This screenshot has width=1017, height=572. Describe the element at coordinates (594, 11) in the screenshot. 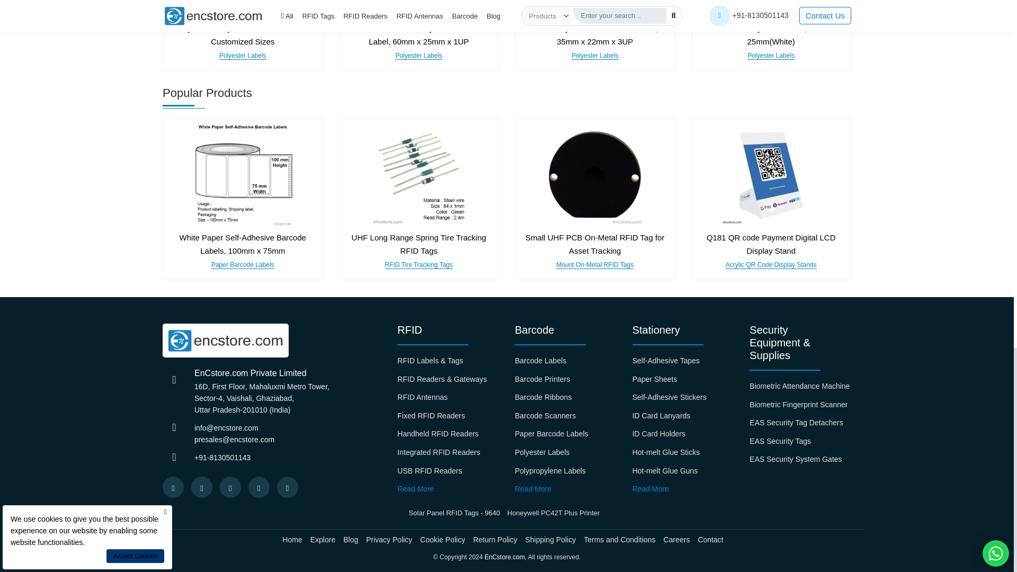

I see `Polyester Labels` at that location.